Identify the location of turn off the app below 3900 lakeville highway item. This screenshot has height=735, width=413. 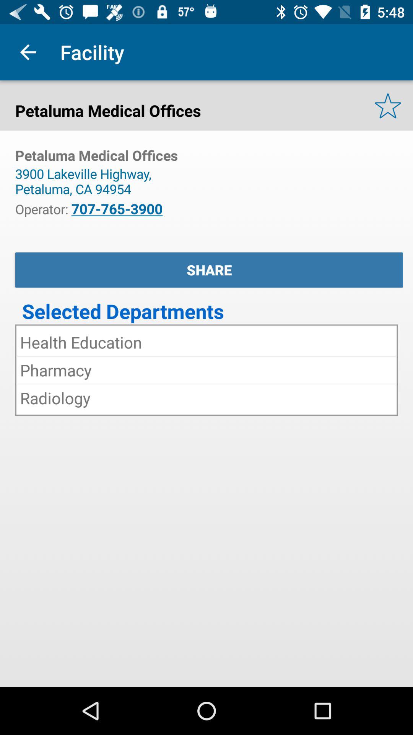
(117, 209).